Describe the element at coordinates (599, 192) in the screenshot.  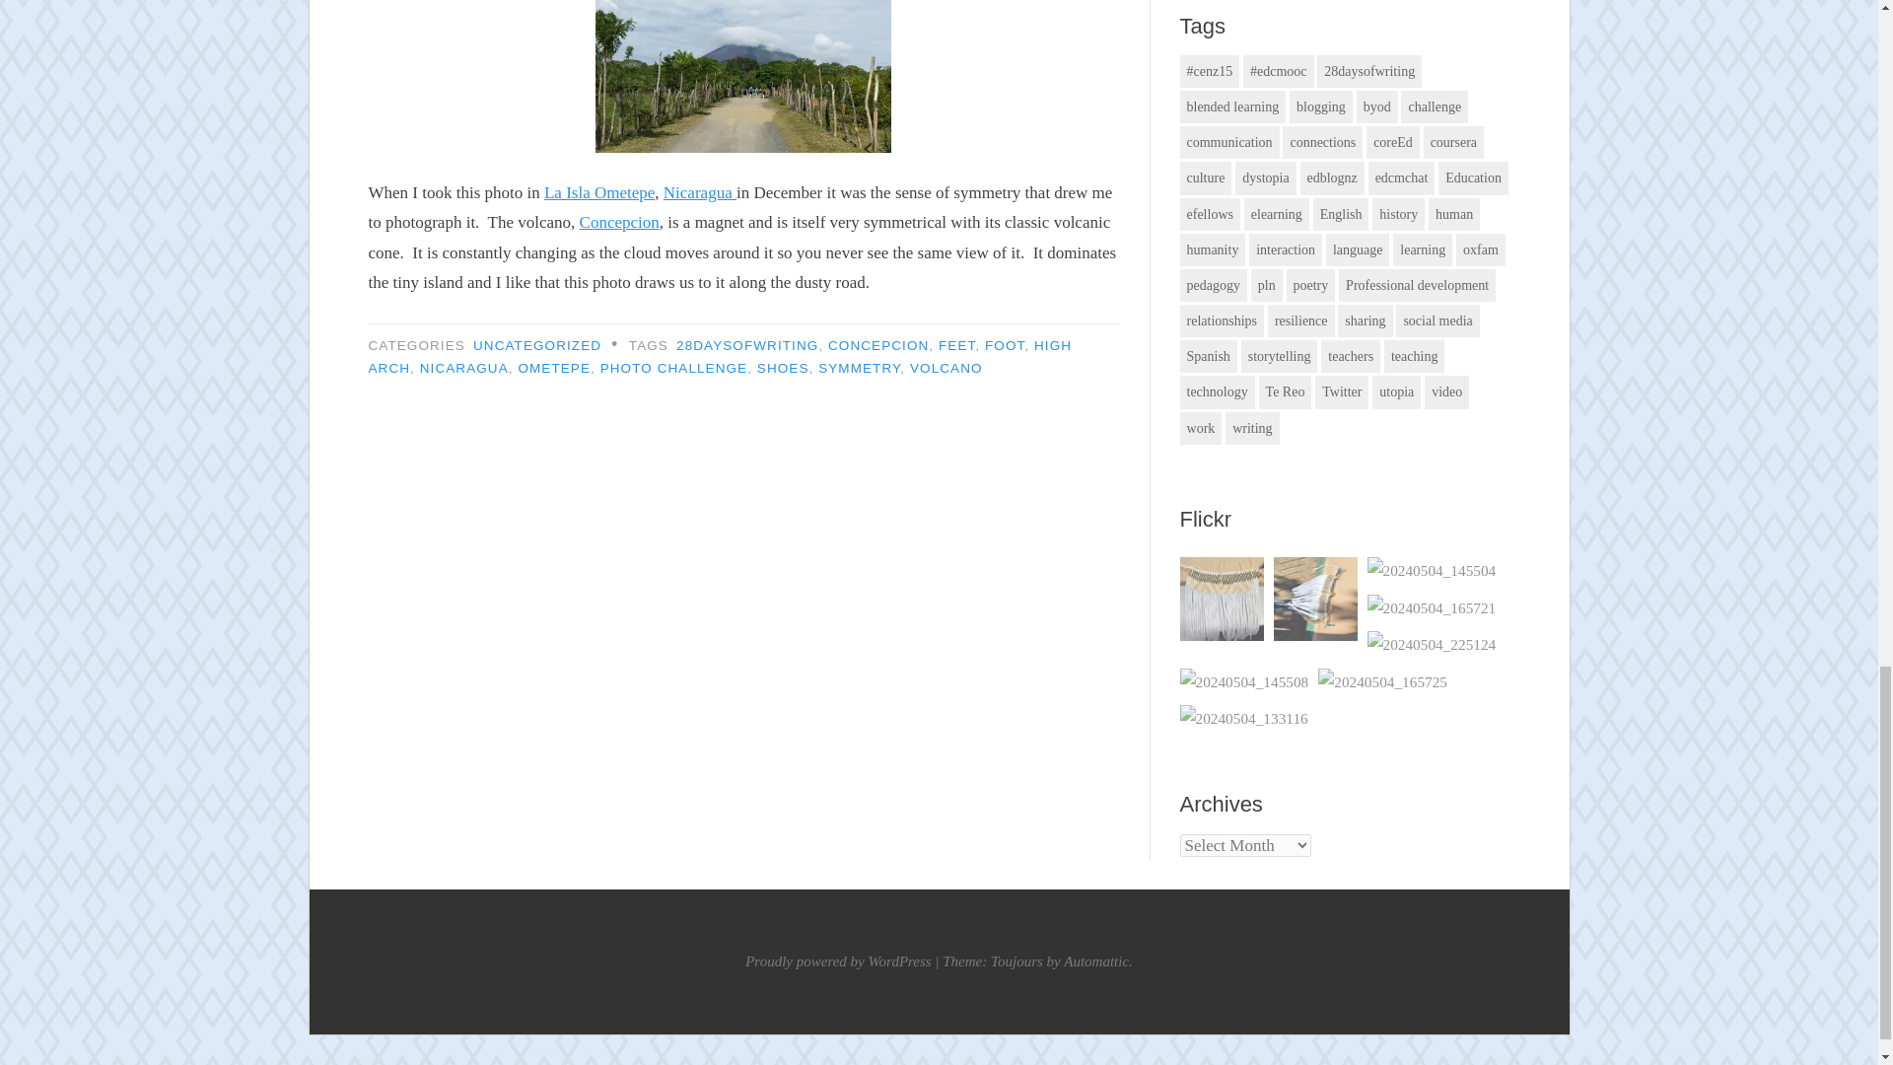
I see `La Isla Ometepe` at that location.